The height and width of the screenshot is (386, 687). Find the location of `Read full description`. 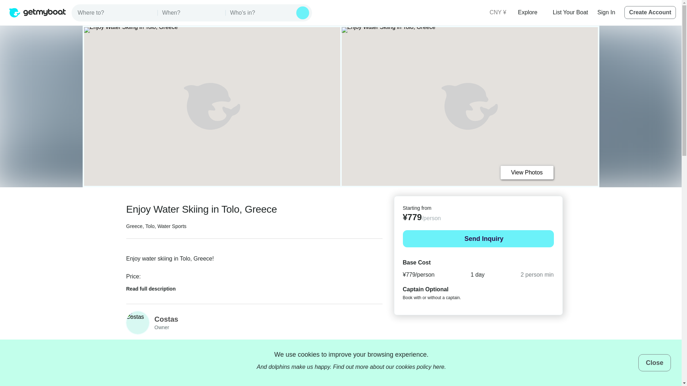

Read full description is located at coordinates (155, 287).